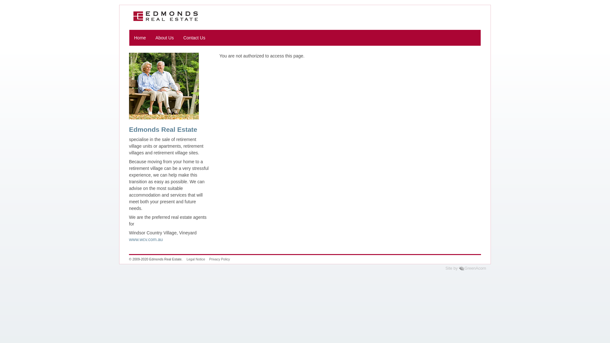 This screenshot has width=610, height=343. I want to click on GreenAcorn, so click(461, 268).